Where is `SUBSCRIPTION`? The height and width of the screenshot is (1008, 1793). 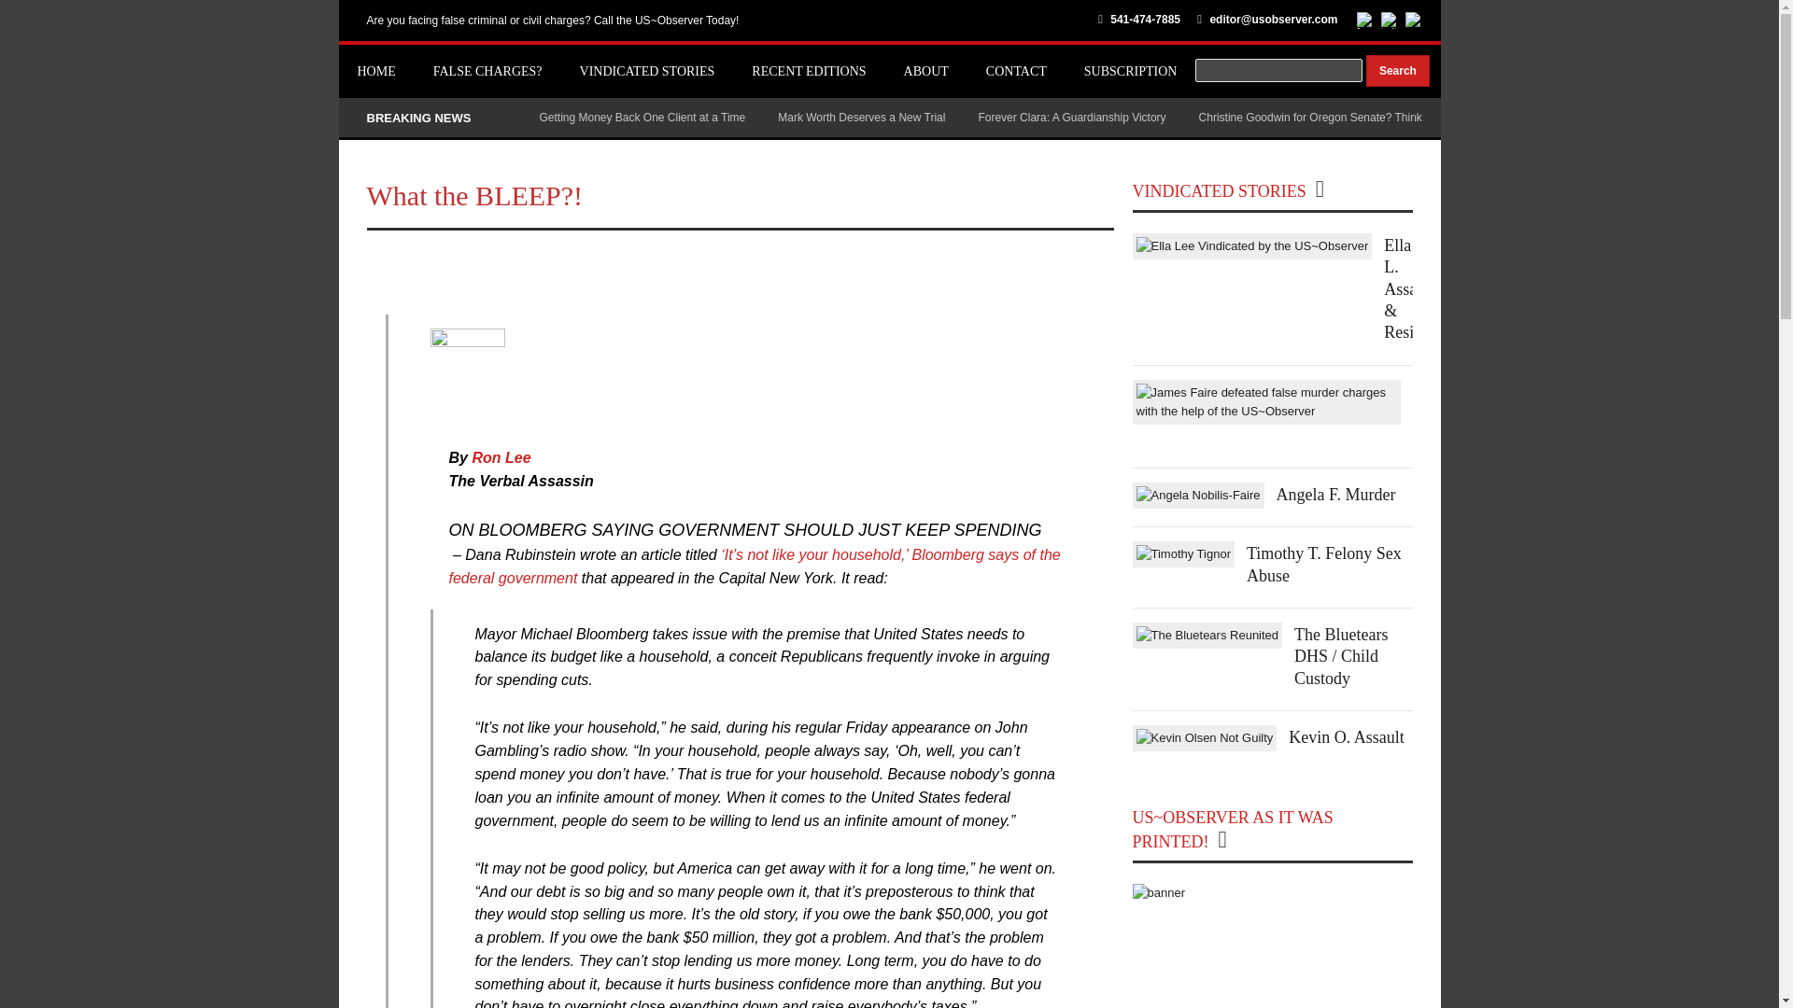 SUBSCRIPTION is located at coordinates (1130, 71).